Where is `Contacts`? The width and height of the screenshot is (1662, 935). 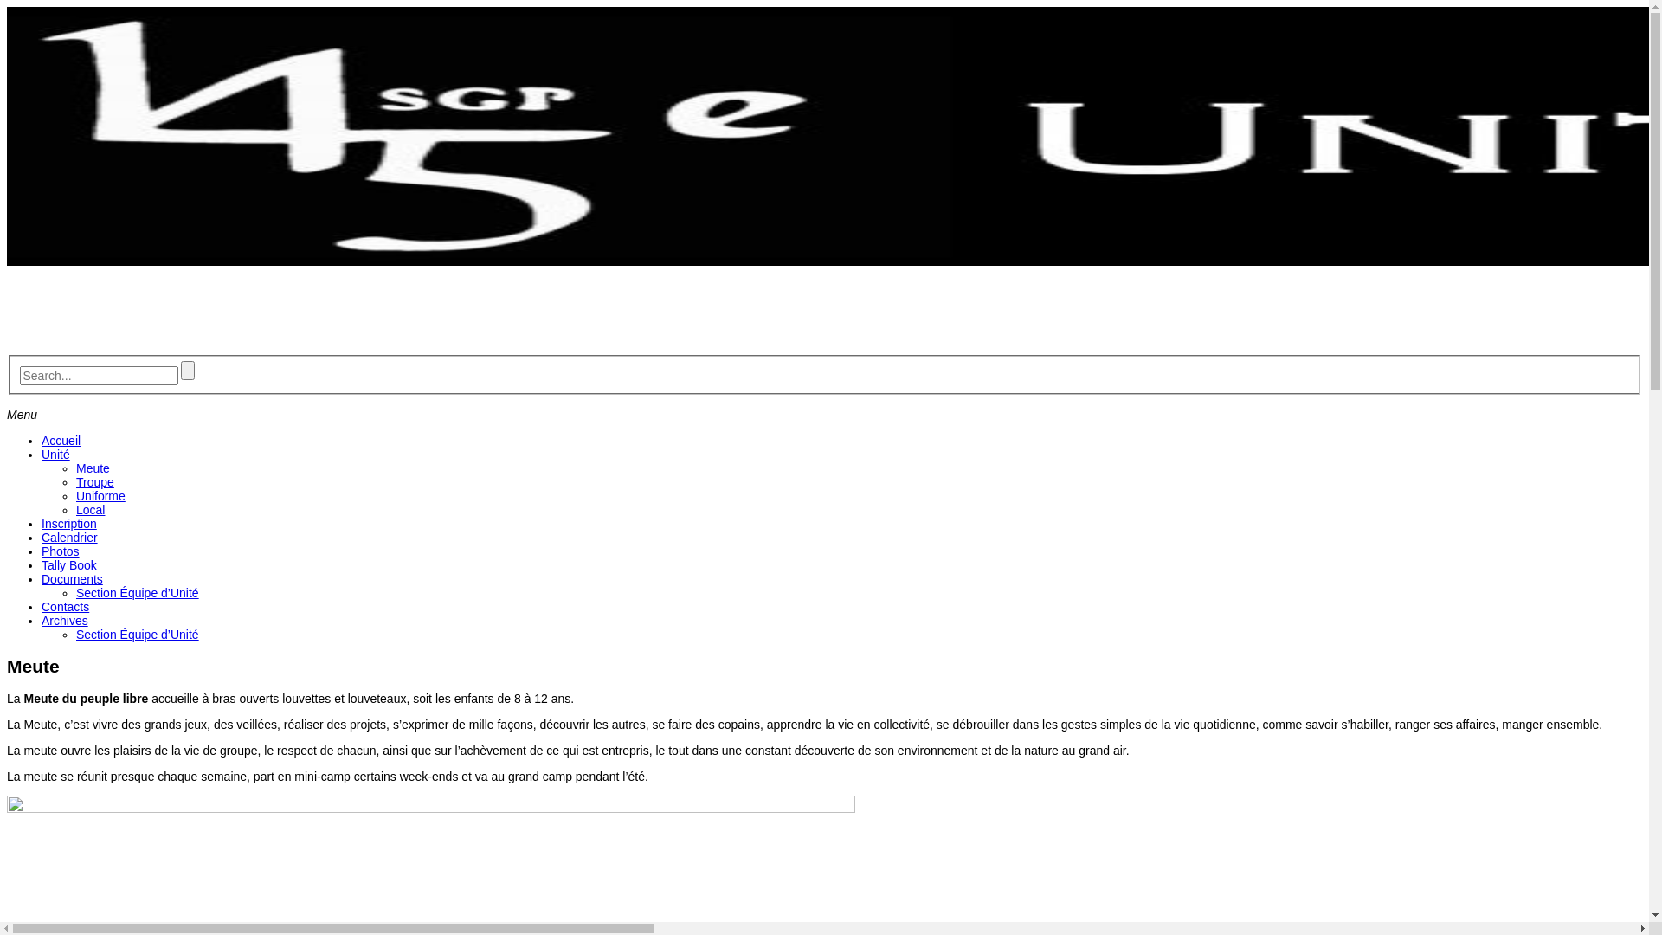
Contacts is located at coordinates (66, 607).